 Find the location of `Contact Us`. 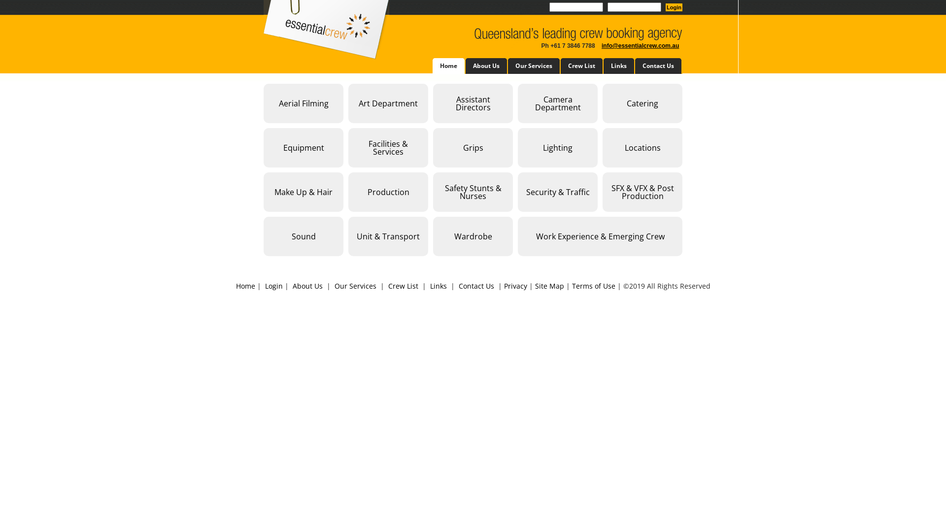

Contact Us is located at coordinates (476, 286).